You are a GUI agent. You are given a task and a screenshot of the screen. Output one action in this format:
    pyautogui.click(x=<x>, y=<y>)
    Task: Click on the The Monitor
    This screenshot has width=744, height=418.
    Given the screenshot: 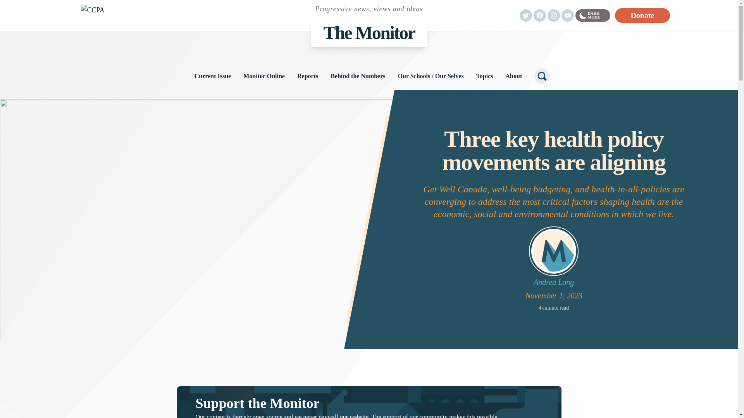 What is the action you would take?
    pyautogui.click(x=369, y=33)
    